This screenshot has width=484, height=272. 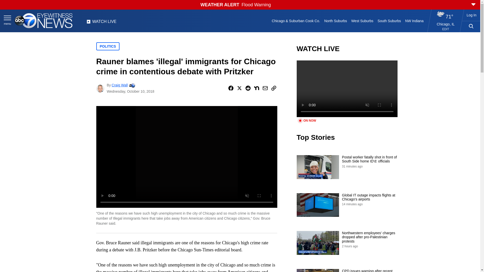 What do you see at coordinates (362, 21) in the screenshot?
I see `West Suburbs` at bounding box center [362, 21].